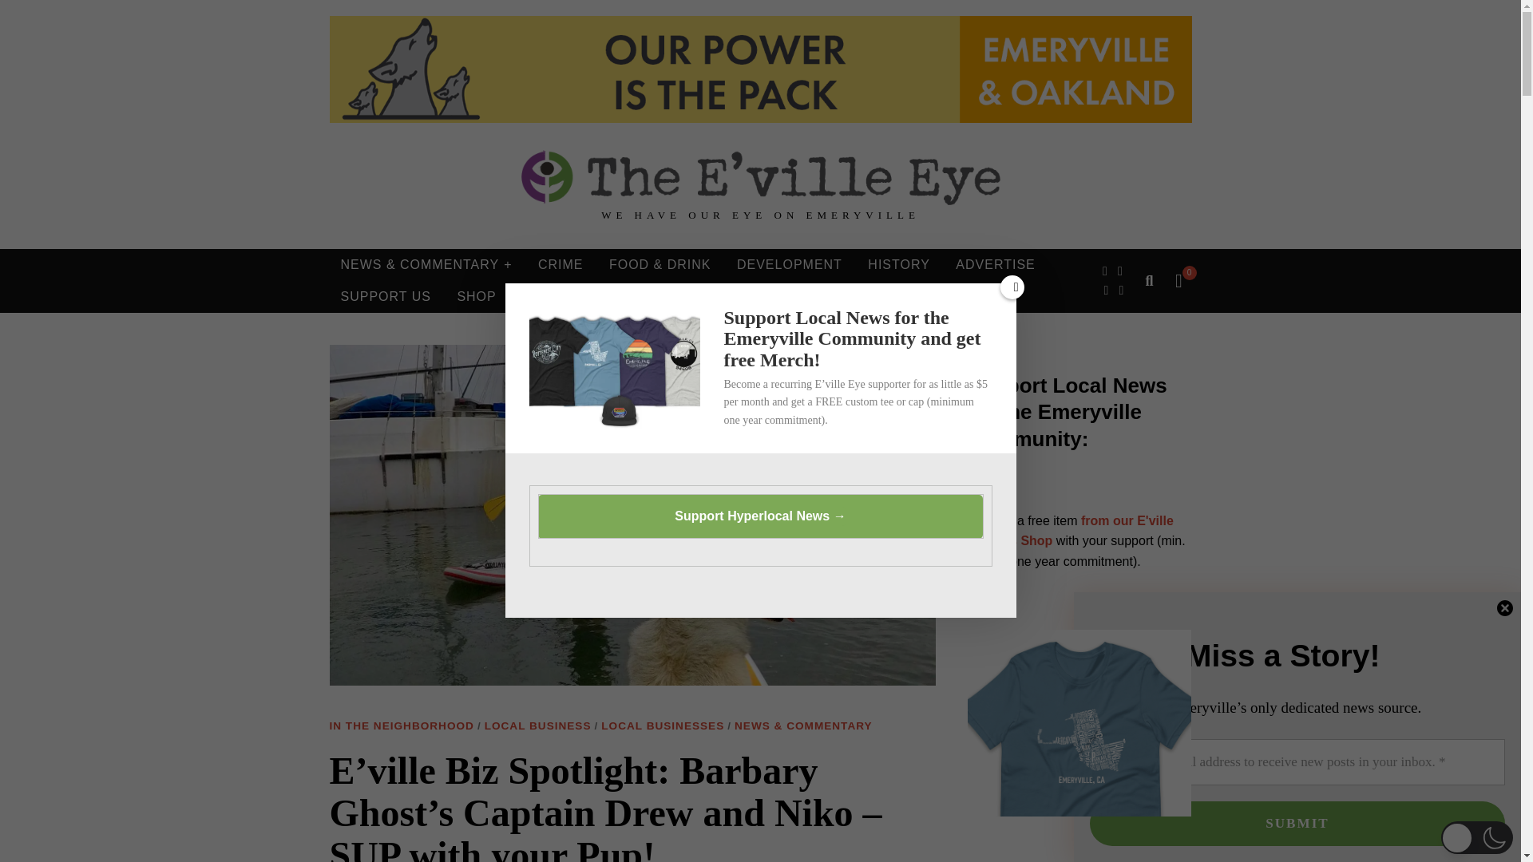  Describe the element at coordinates (538, 726) in the screenshot. I see `LOCAL BUSINESS` at that location.